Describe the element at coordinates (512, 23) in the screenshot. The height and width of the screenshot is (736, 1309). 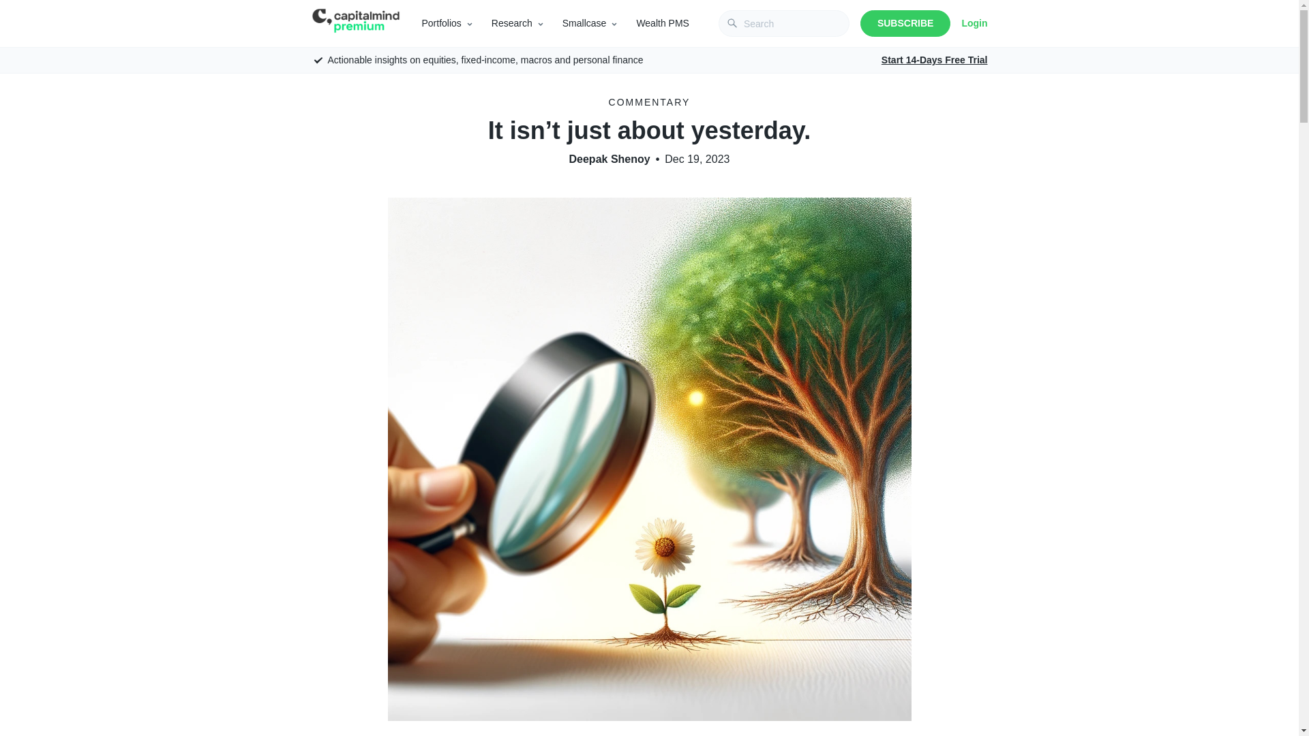
I see `Research` at that location.